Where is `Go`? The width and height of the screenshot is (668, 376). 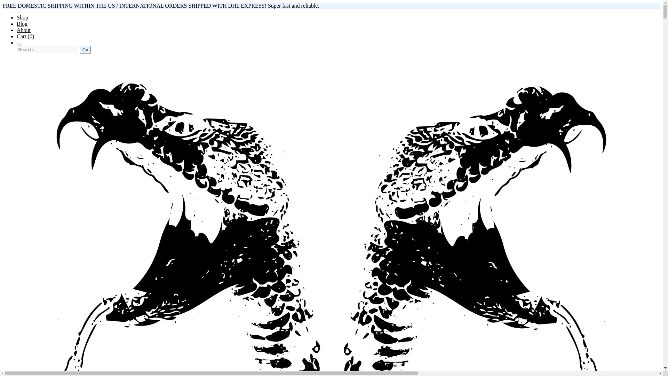 Go is located at coordinates (85, 49).